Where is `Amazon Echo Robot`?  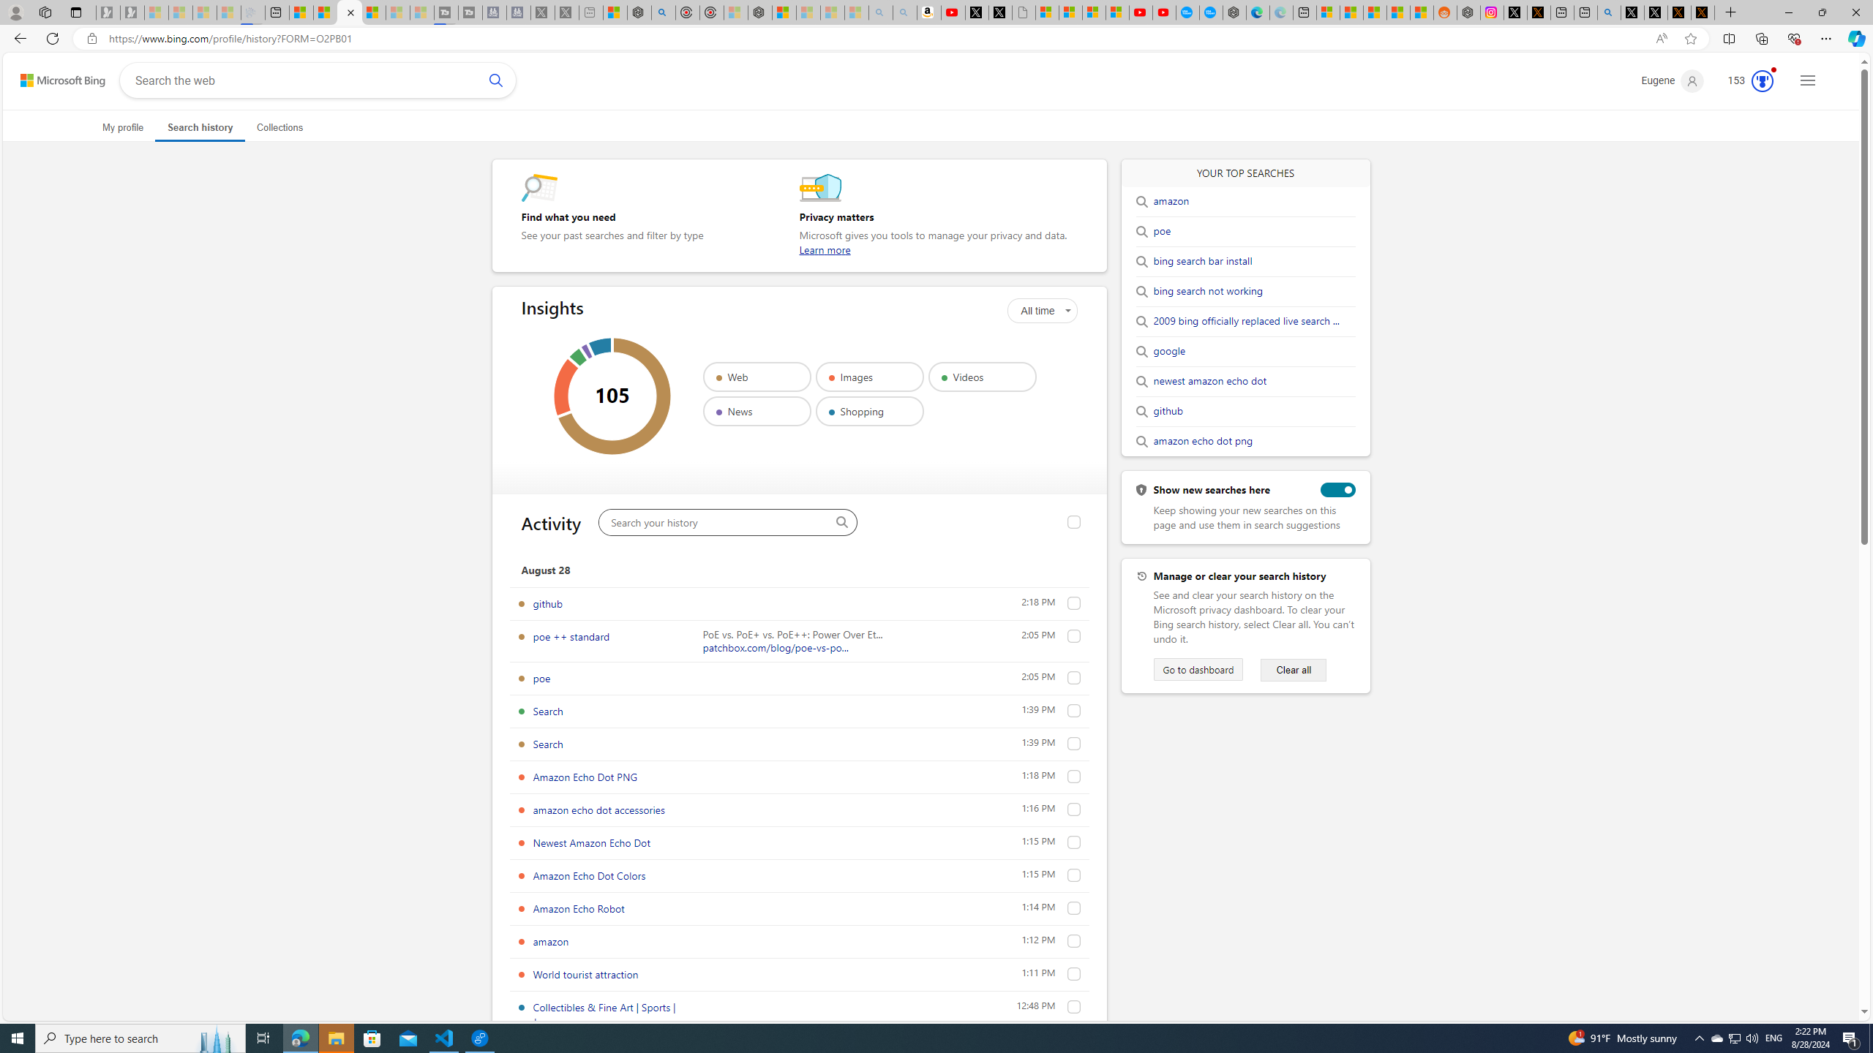 Amazon Echo Robot is located at coordinates (1074, 908).